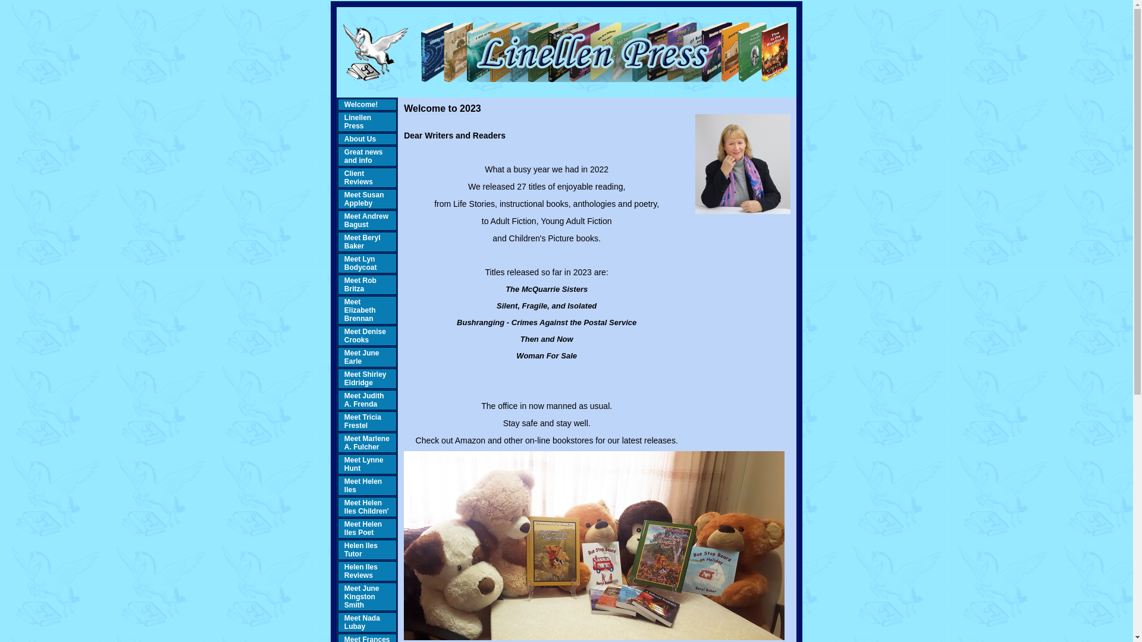 The image size is (1142, 642). What do you see at coordinates (363, 528) in the screenshot?
I see `Meet Helen Iles Poet` at bounding box center [363, 528].